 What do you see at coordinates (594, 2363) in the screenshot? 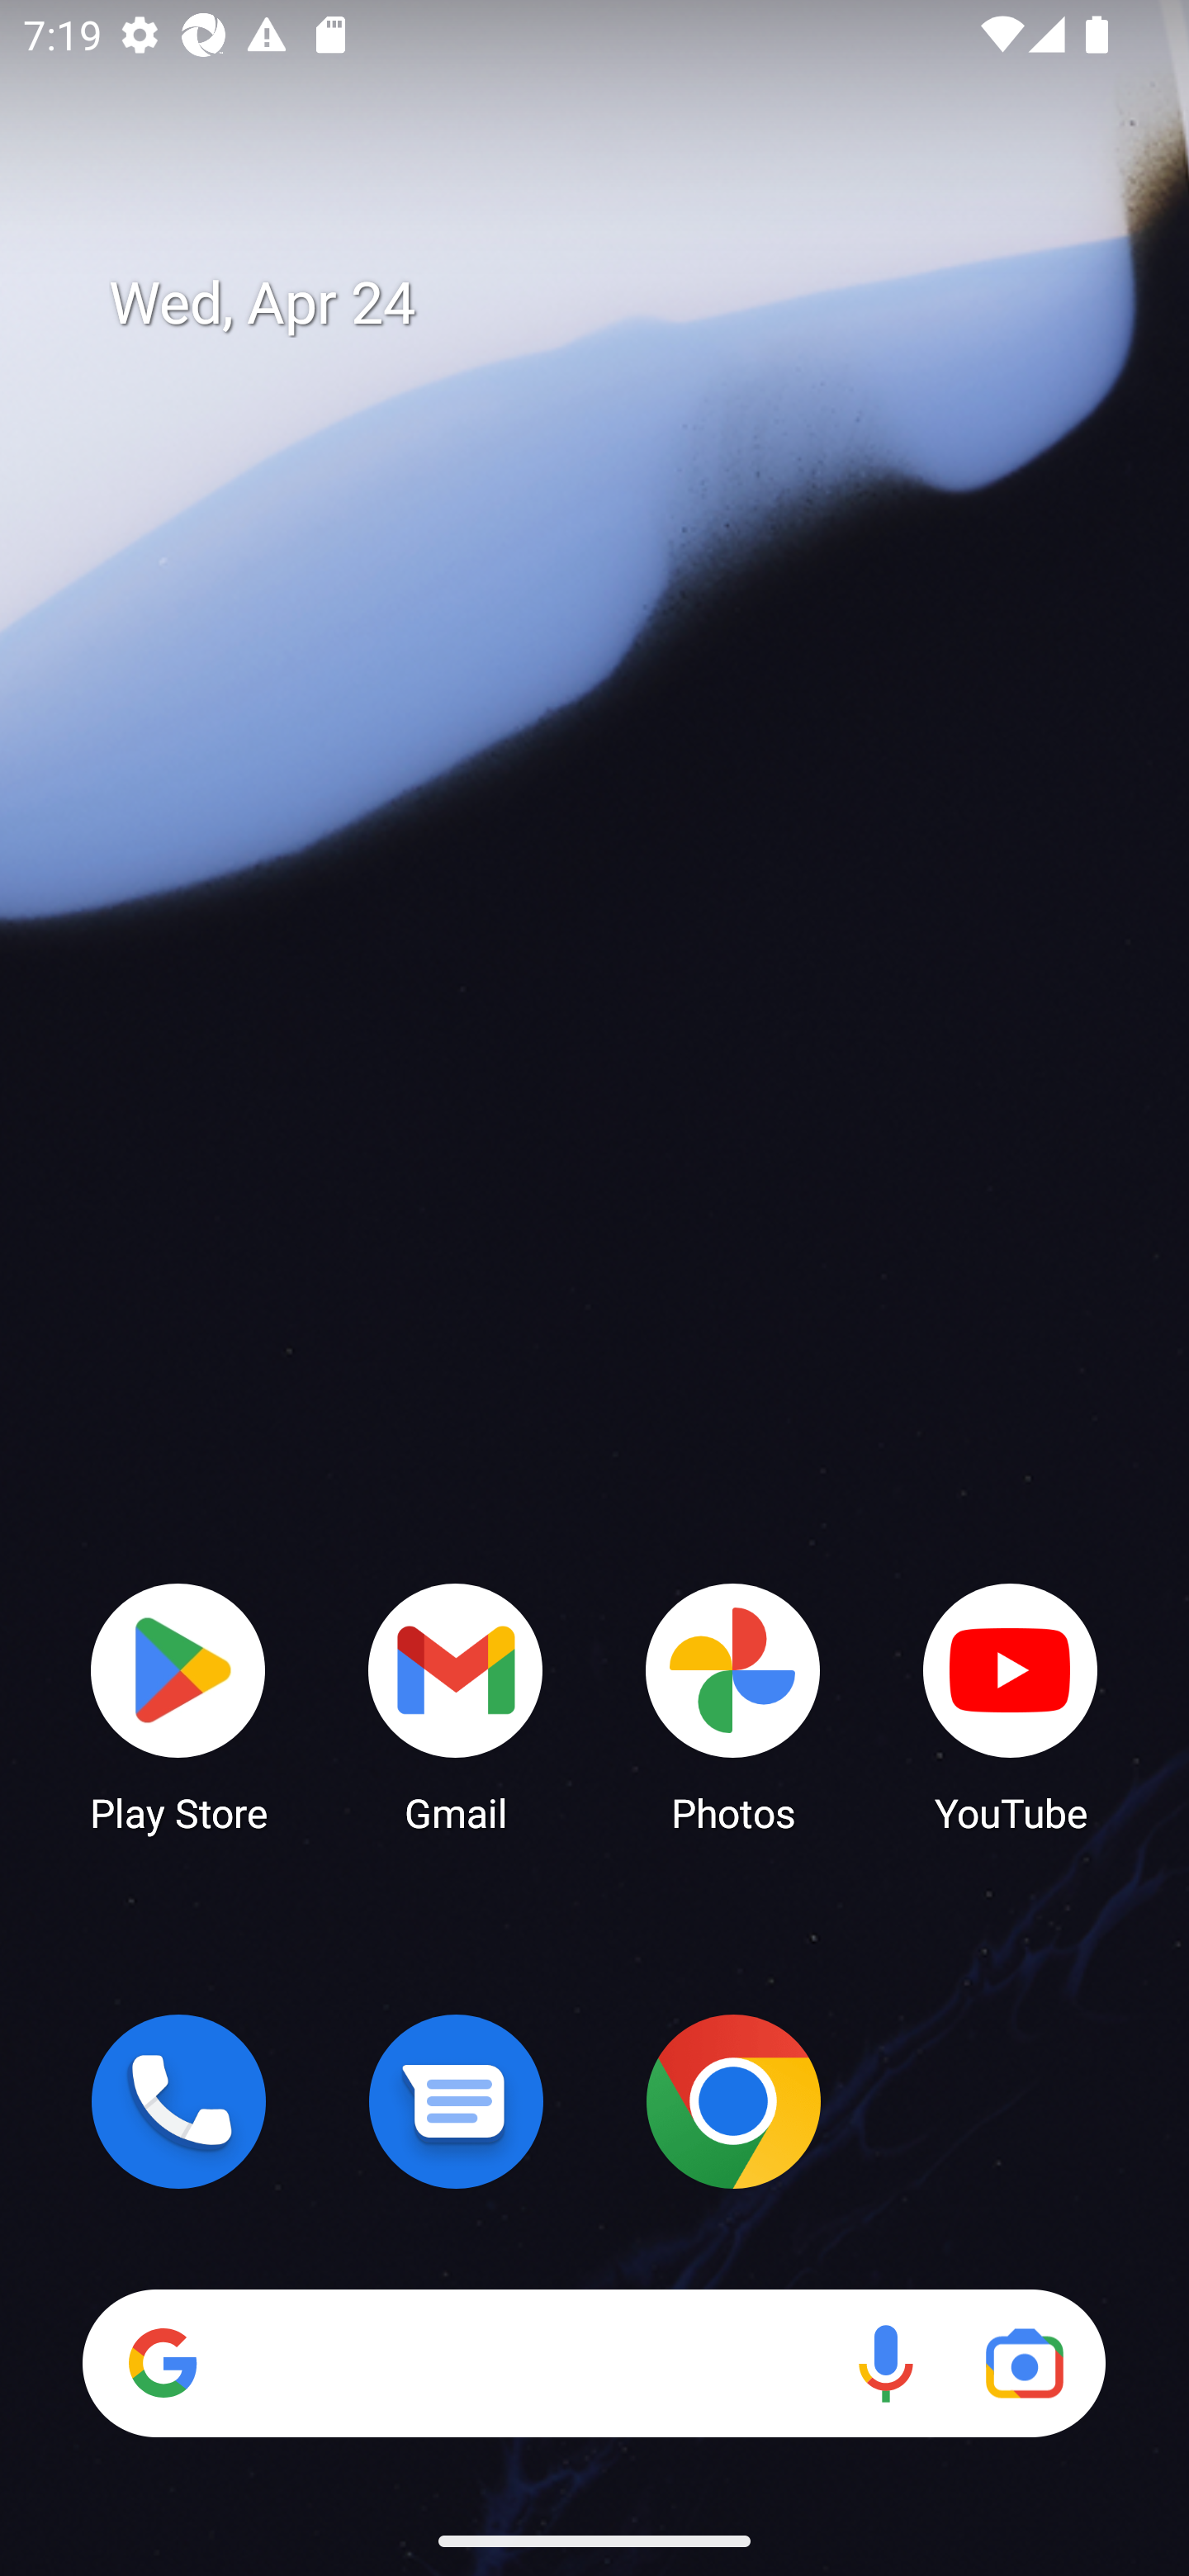
I see `Search Voice search Google Lens` at bounding box center [594, 2363].